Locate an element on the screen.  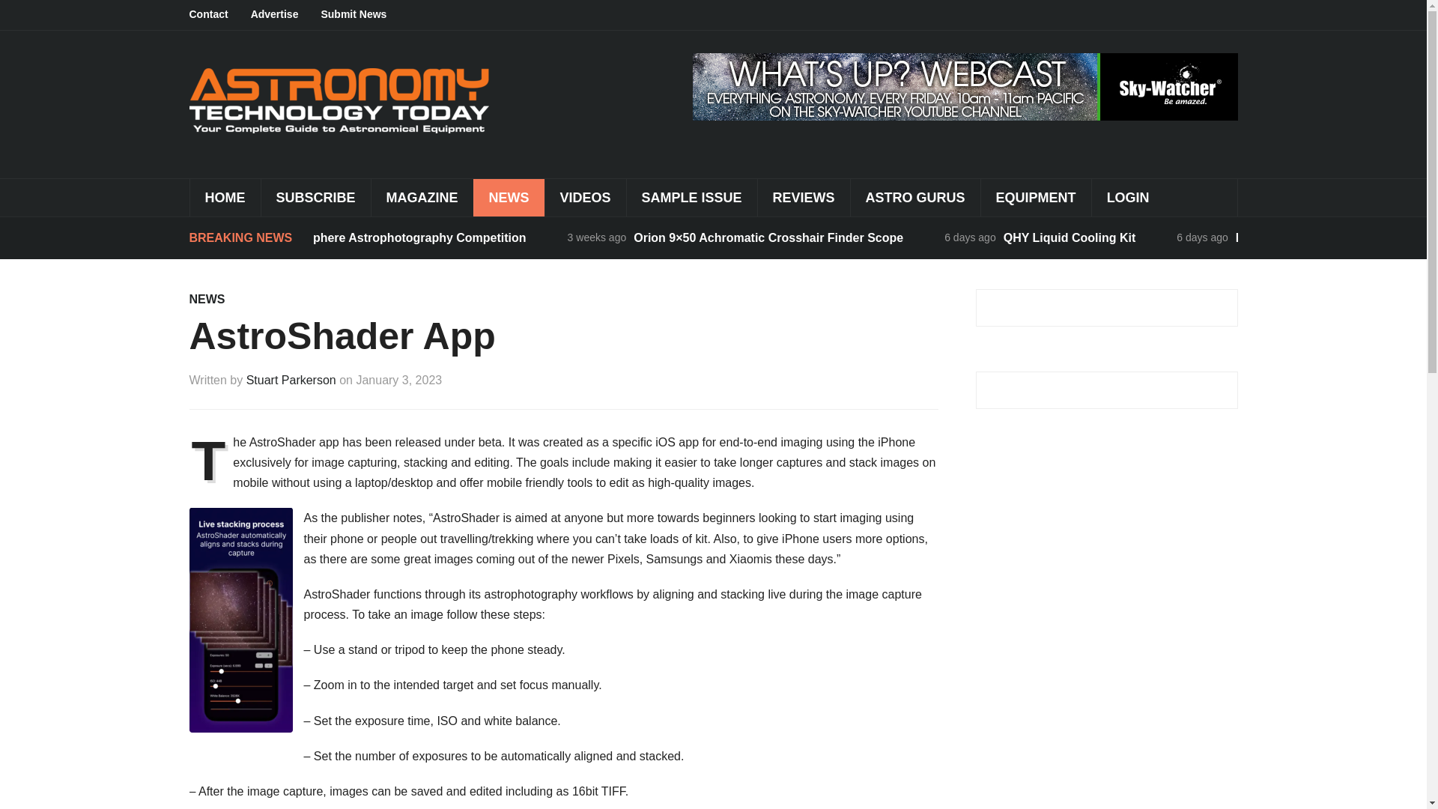
SAMPLE ISSUE is located at coordinates (691, 198).